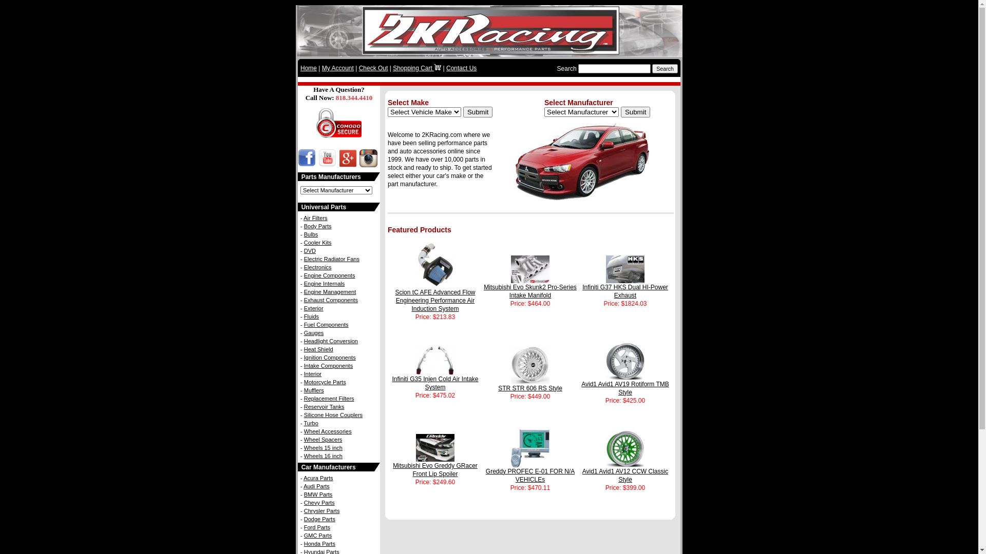  Describe the element at coordinates (347, 164) in the screenshot. I see `2KRacing Google Plus` at that location.